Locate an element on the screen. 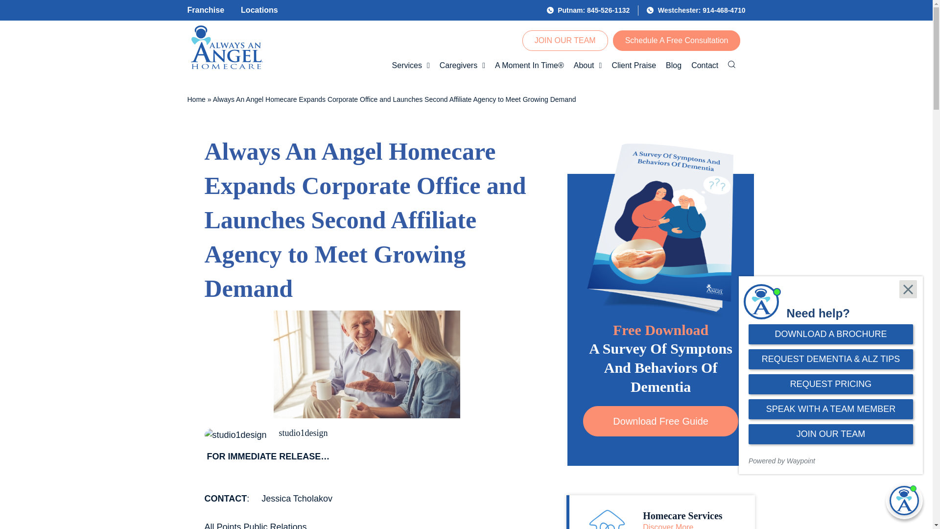 The image size is (940, 529). iframe is located at coordinates (831, 375).